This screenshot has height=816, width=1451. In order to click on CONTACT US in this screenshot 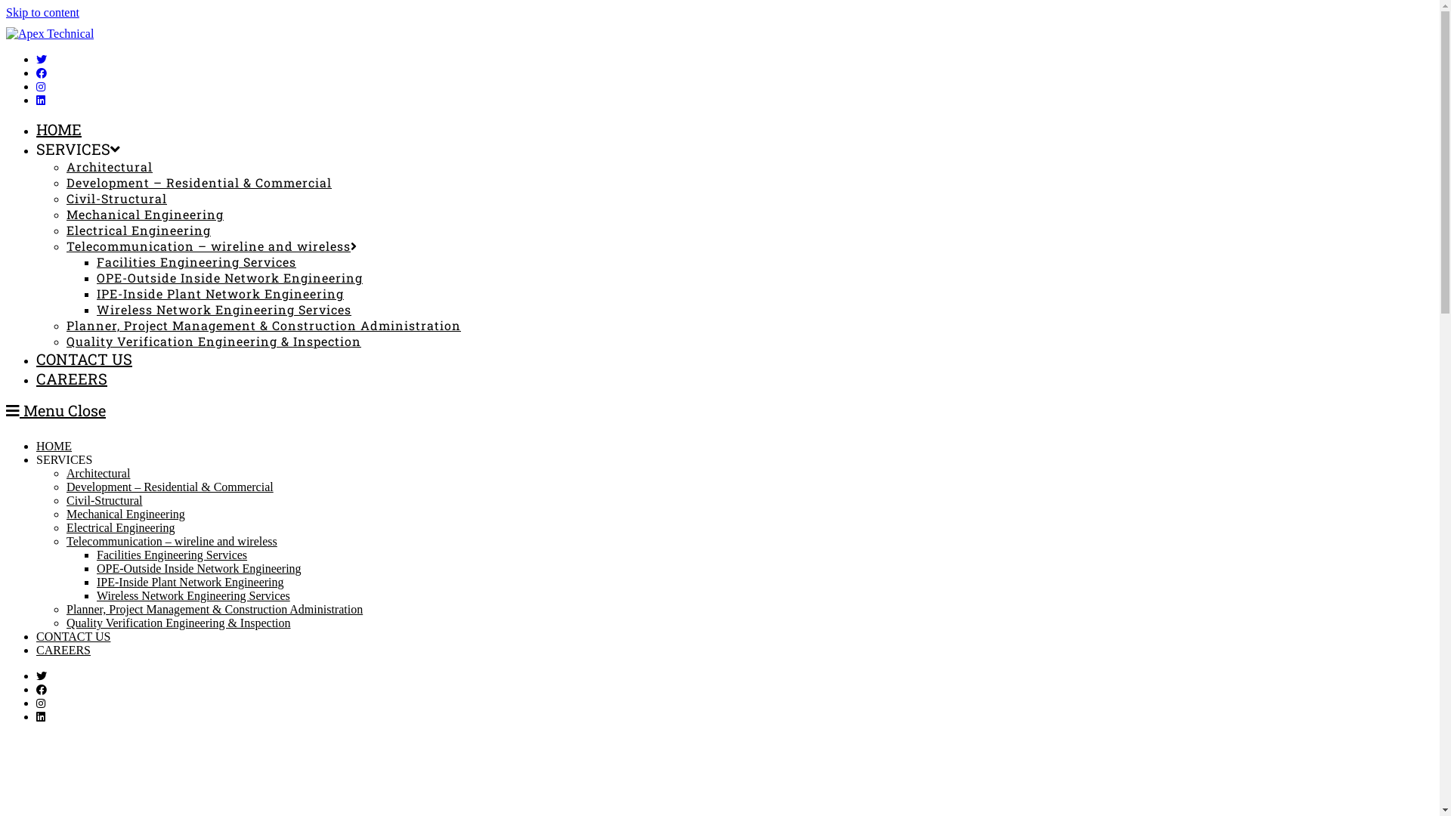, I will do `click(73, 636)`.